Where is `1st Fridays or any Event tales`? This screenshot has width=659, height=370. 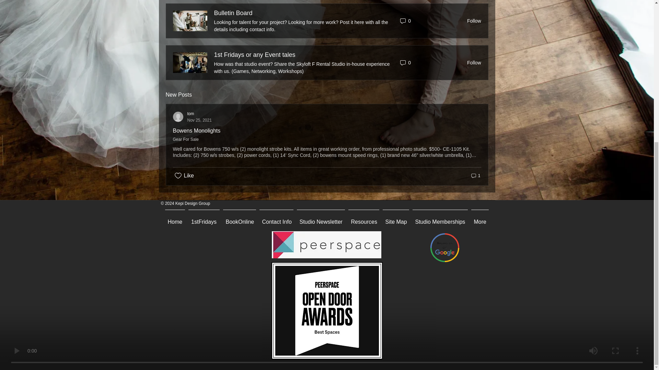 1st Fridays or any Event tales is located at coordinates (204, 219).